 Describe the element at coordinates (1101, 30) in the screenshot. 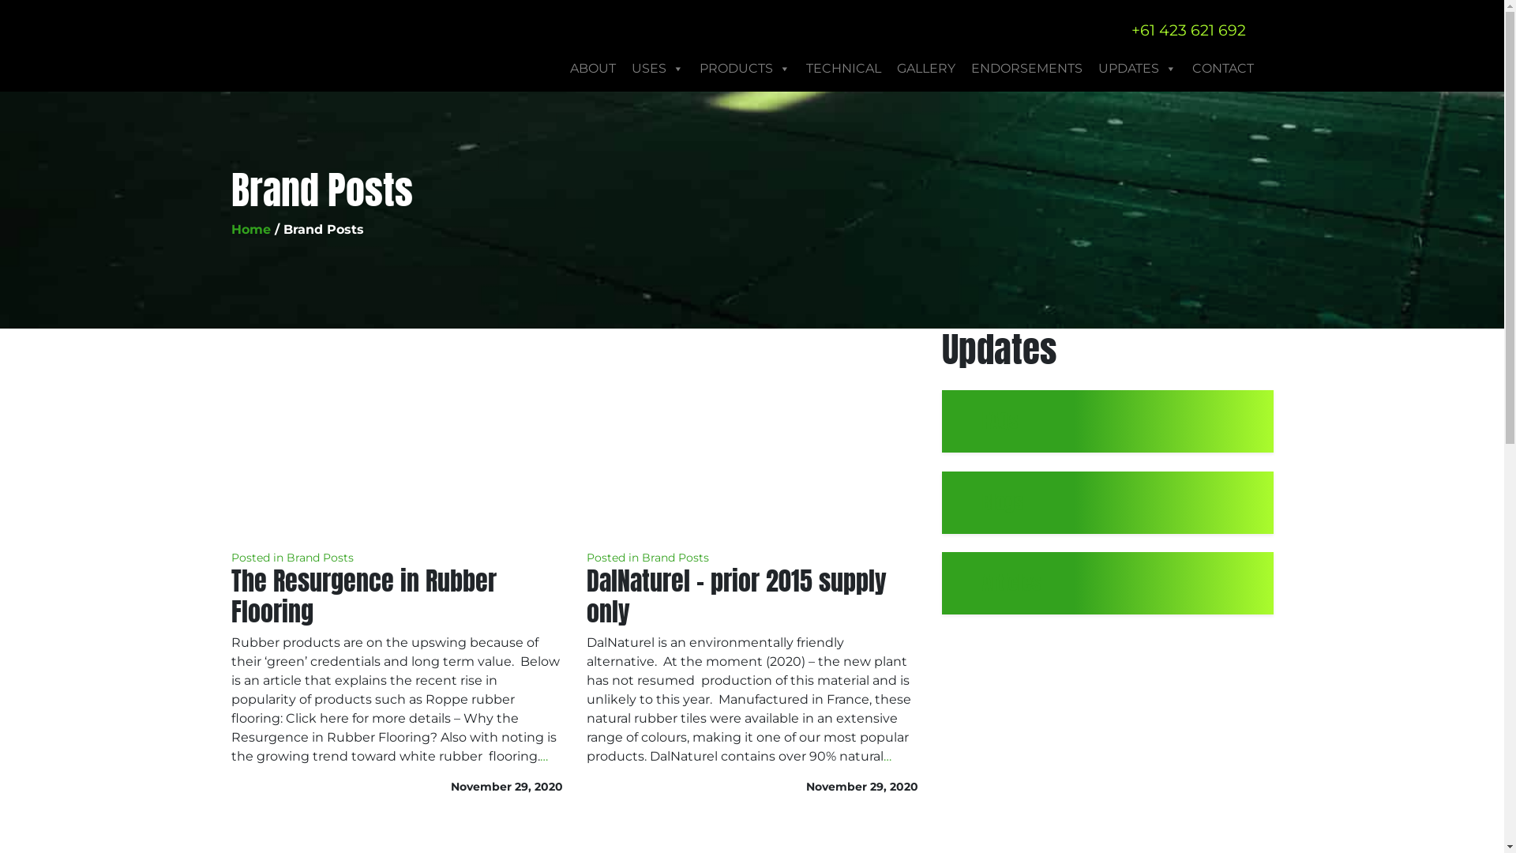

I see `Email us` at that location.